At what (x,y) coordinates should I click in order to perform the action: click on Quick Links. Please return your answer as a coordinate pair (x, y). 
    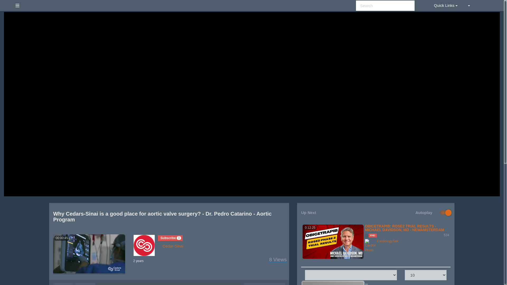
    Looking at the image, I should click on (446, 5).